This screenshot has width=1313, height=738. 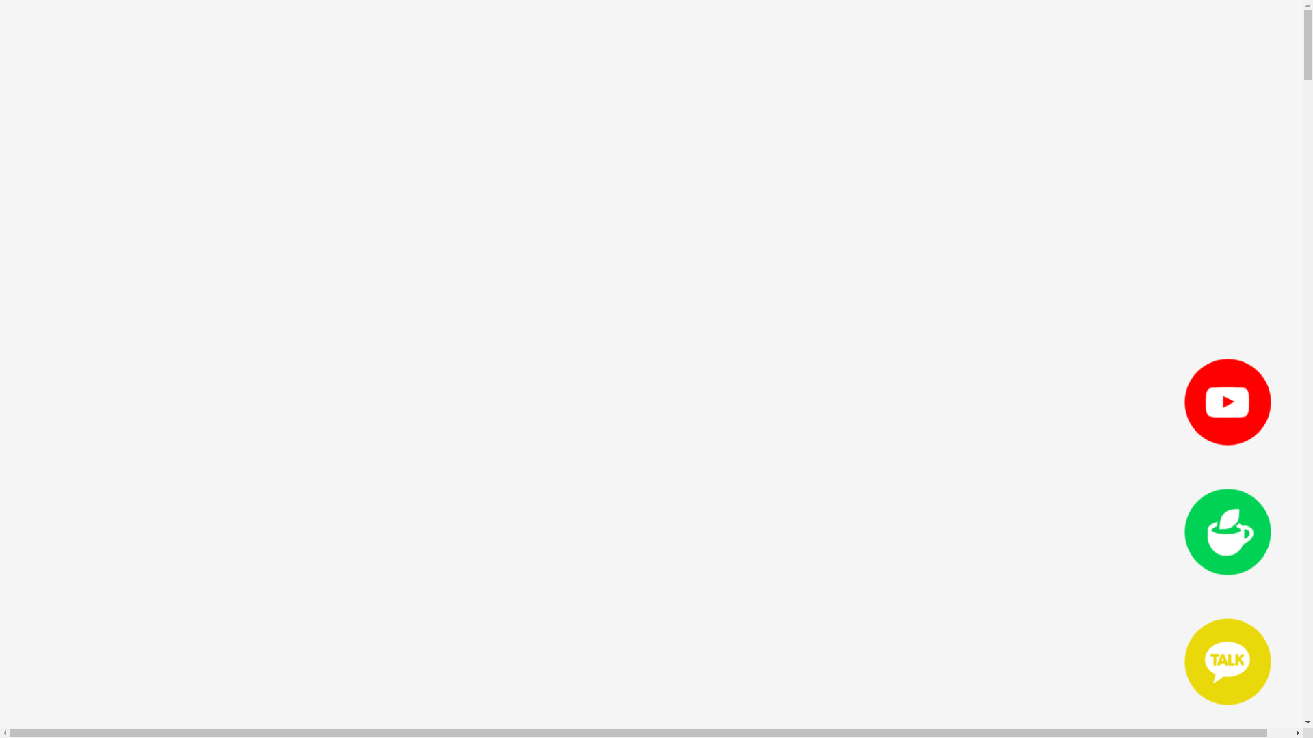 What do you see at coordinates (42, 596) in the screenshot?
I see `JOIN` at bounding box center [42, 596].